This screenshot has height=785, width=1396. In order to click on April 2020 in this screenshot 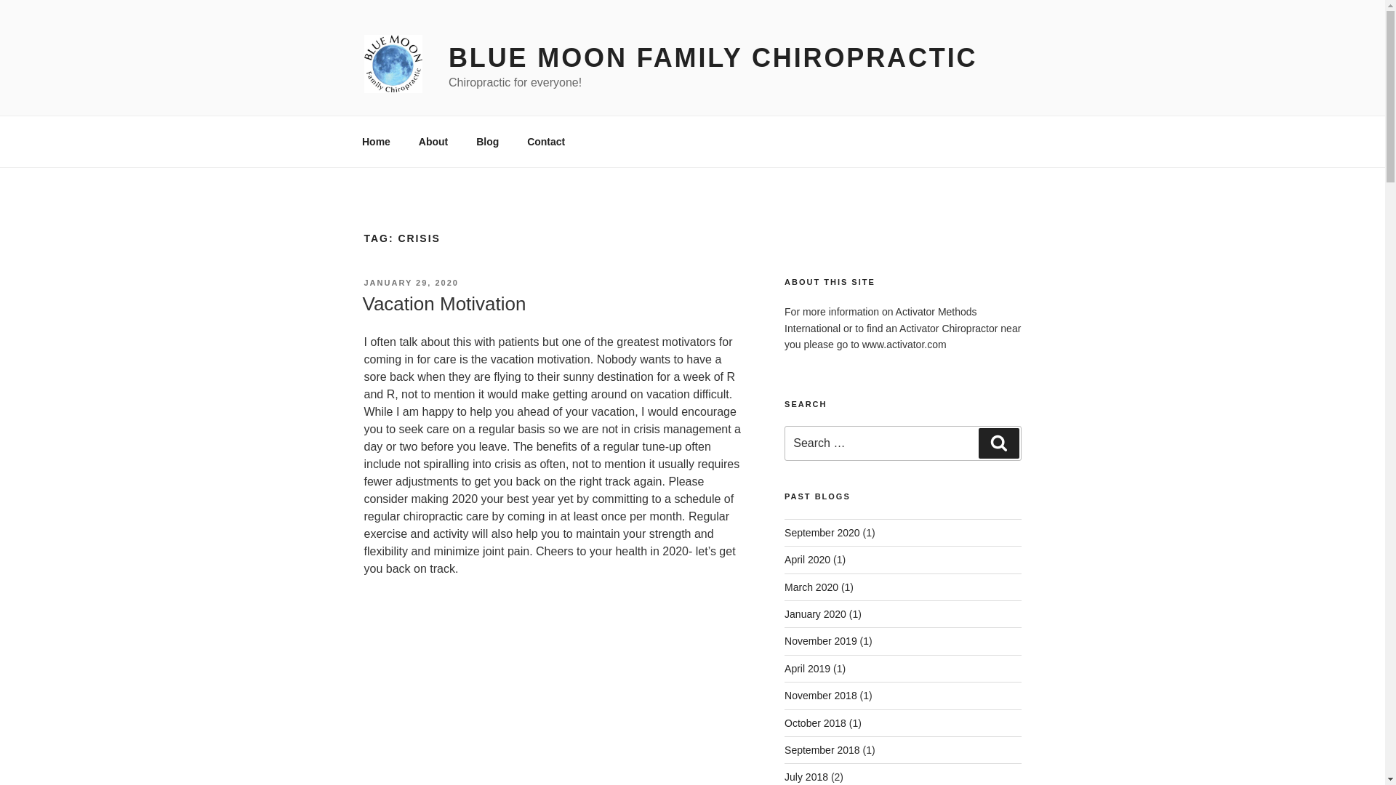, I will do `click(807, 560)`.